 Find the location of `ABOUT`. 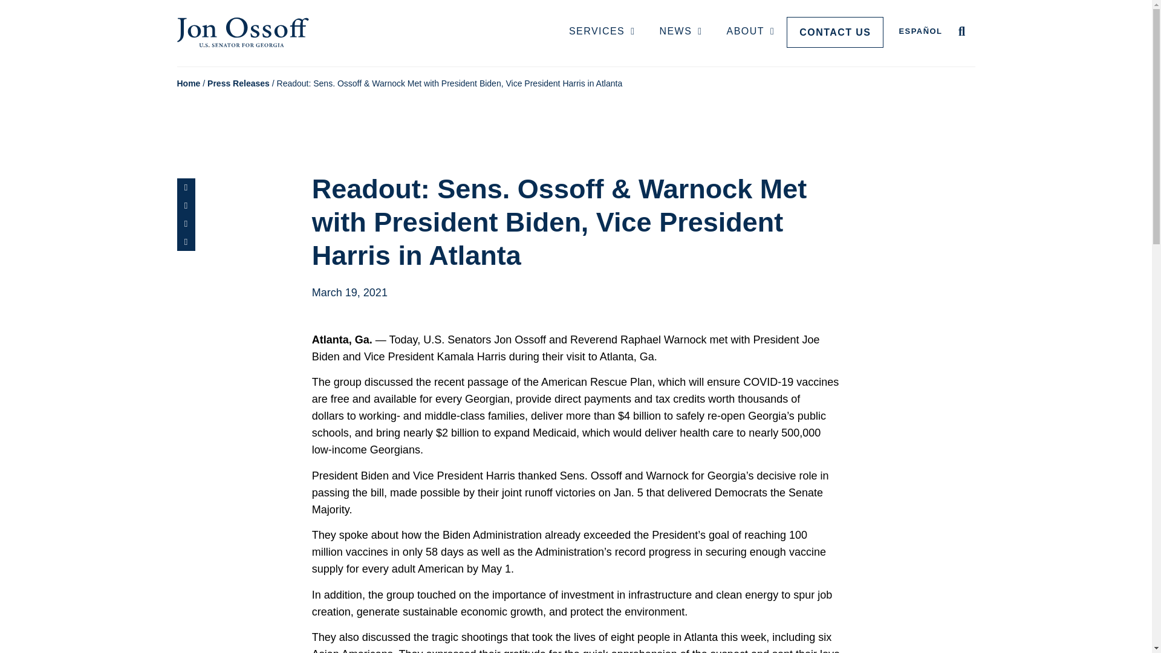

ABOUT is located at coordinates (751, 32).